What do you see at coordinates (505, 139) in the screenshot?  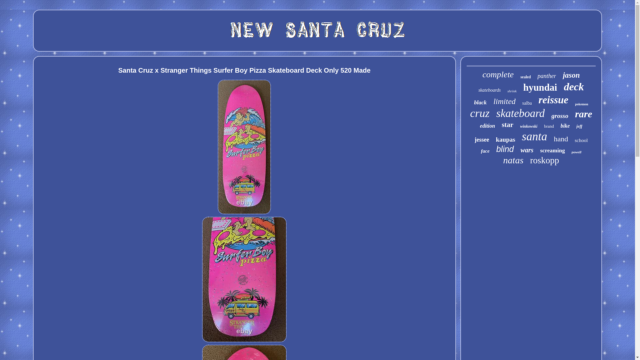 I see `kaupas` at bounding box center [505, 139].